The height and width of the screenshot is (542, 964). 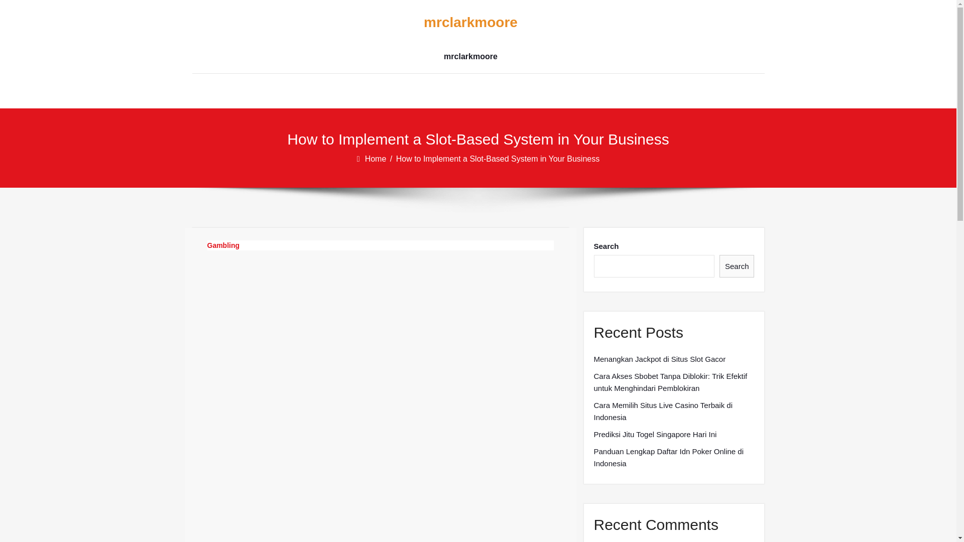 What do you see at coordinates (223, 245) in the screenshot?
I see `Gambling` at bounding box center [223, 245].